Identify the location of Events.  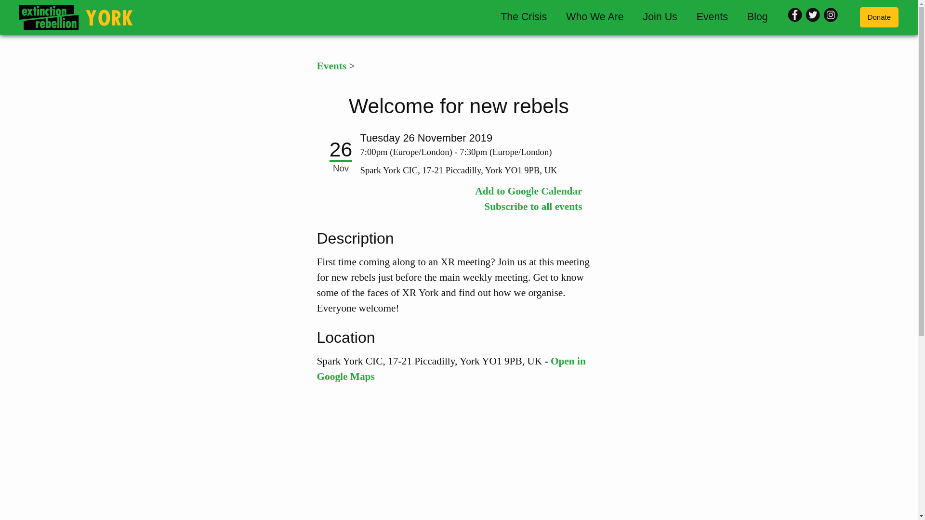
(332, 66).